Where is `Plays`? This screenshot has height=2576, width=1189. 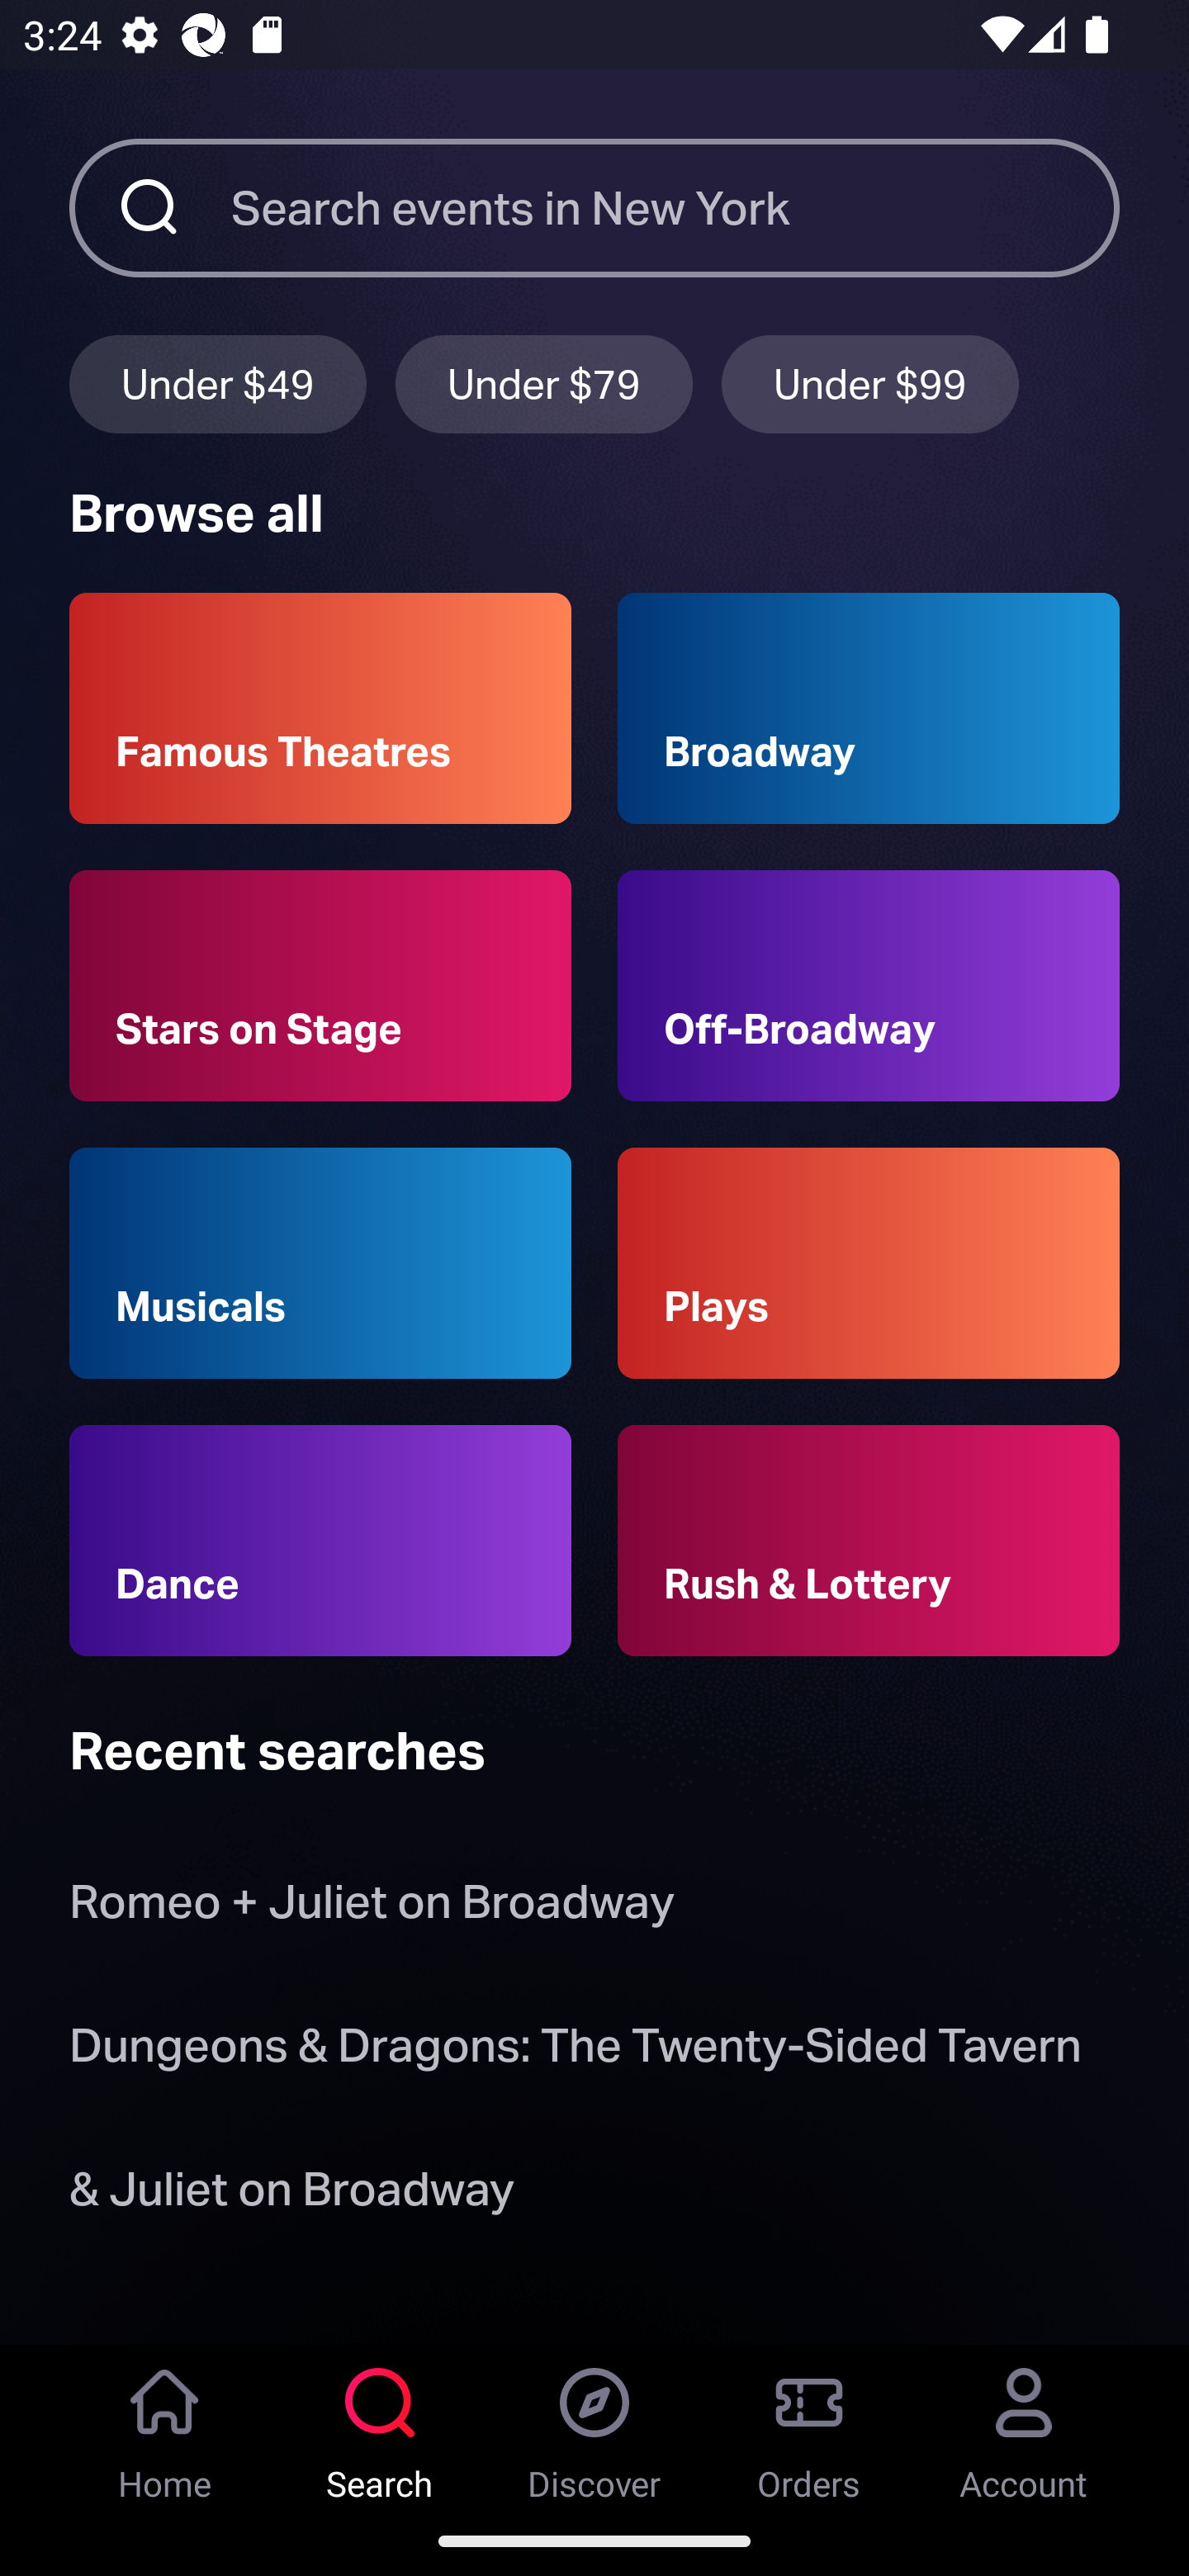
Plays is located at coordinates (869, 1263).